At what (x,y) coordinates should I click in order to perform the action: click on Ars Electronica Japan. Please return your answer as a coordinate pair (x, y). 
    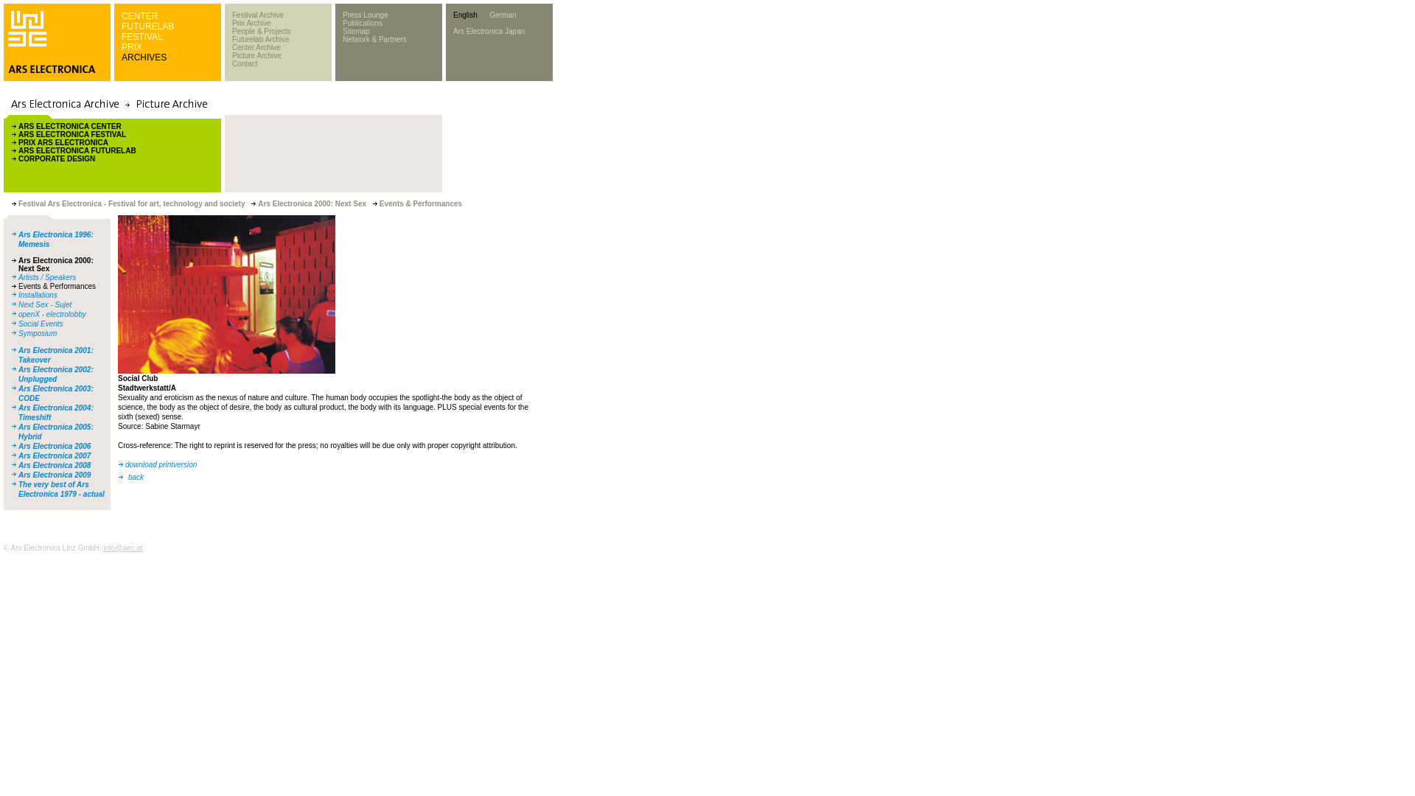
    Looking at the image, I should click on (489, 31).